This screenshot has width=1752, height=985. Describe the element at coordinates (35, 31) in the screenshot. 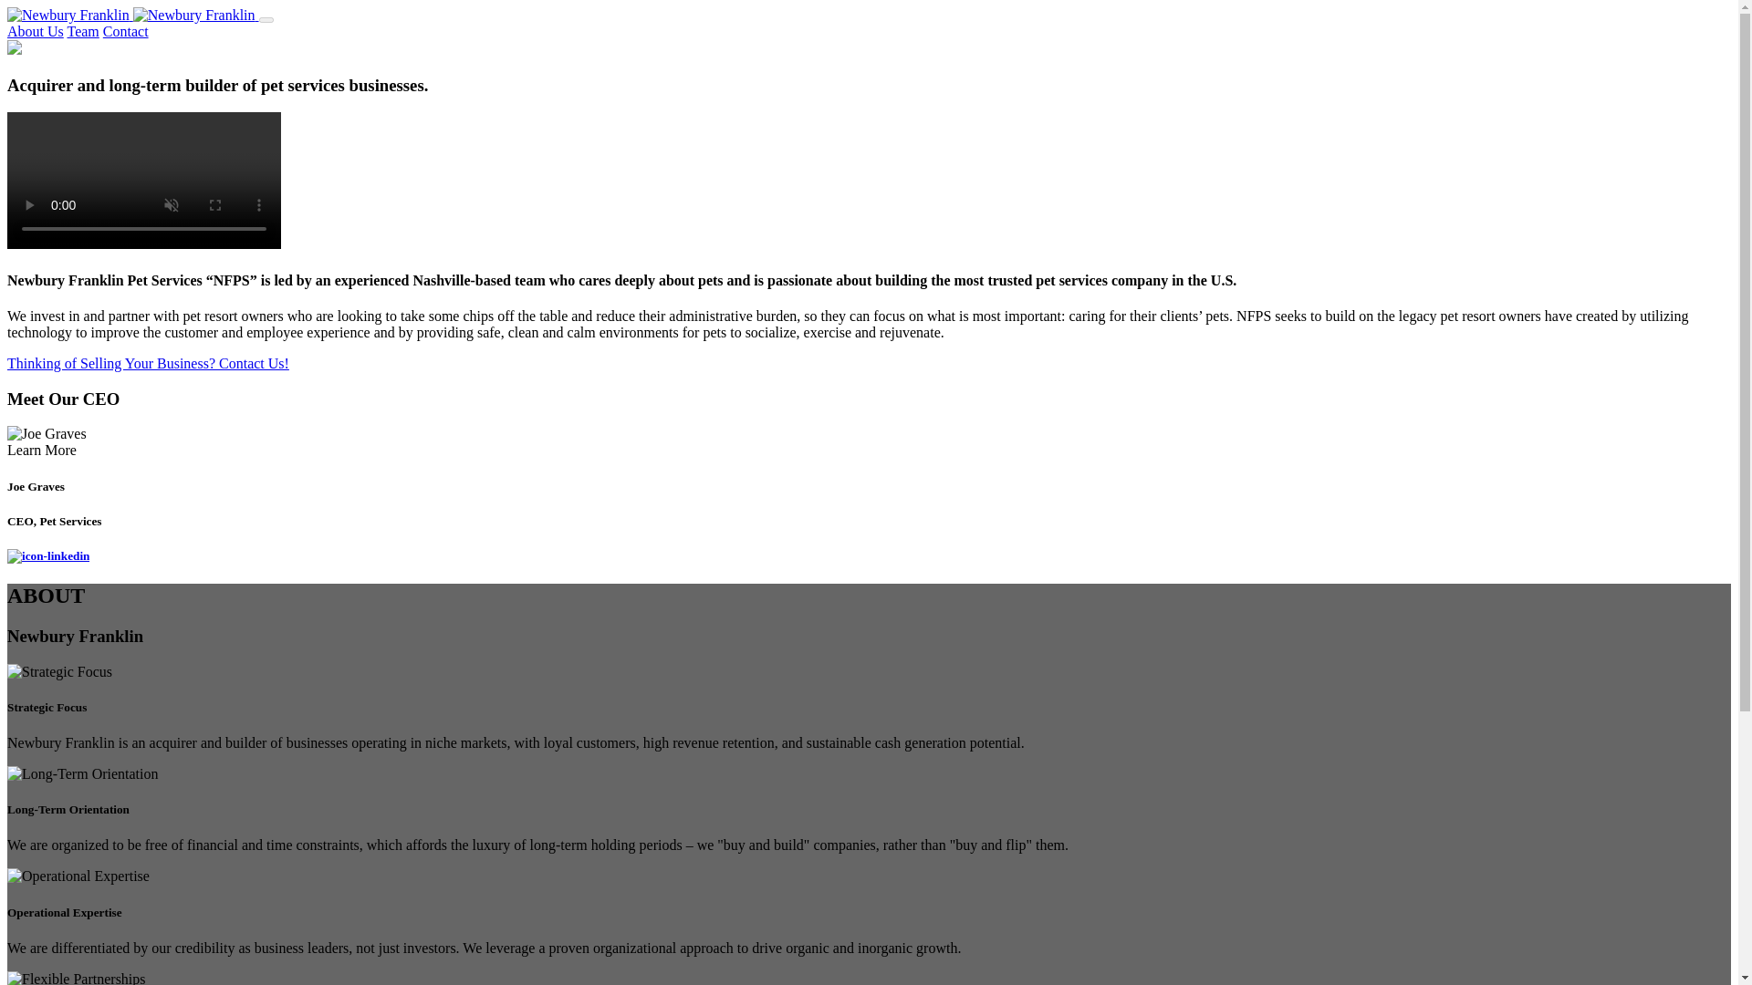

I see `About Us` at that location.